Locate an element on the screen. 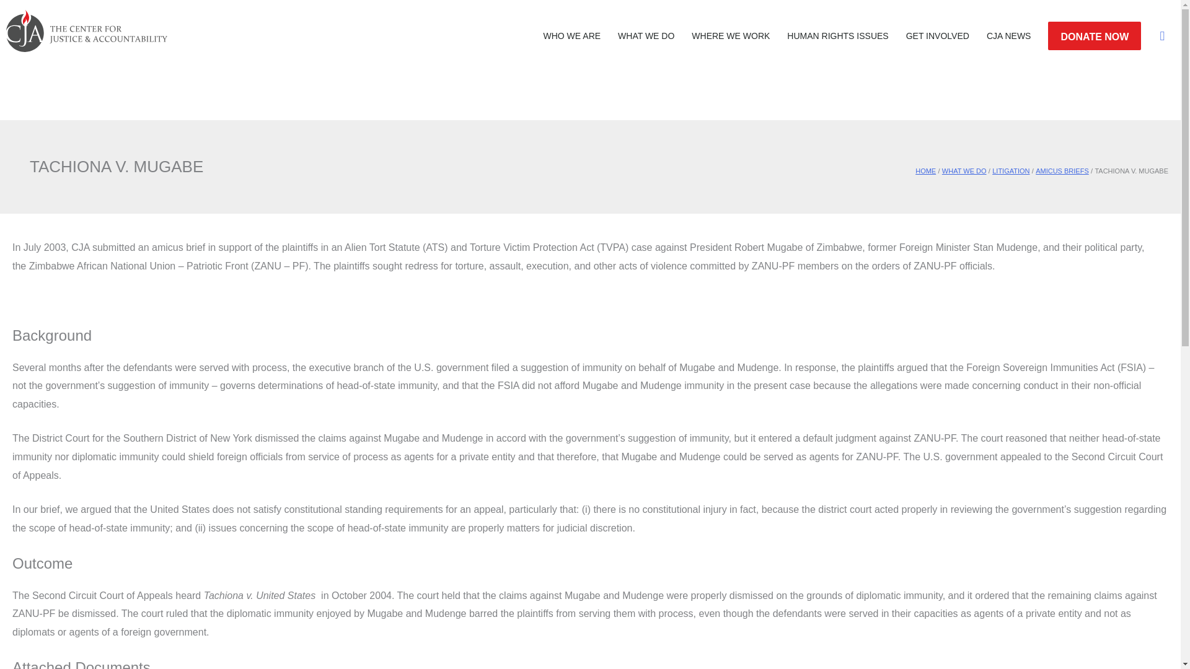 This screenshot has width=1190, height=669. WHAT WE DO is located at coordinates (646, 36).